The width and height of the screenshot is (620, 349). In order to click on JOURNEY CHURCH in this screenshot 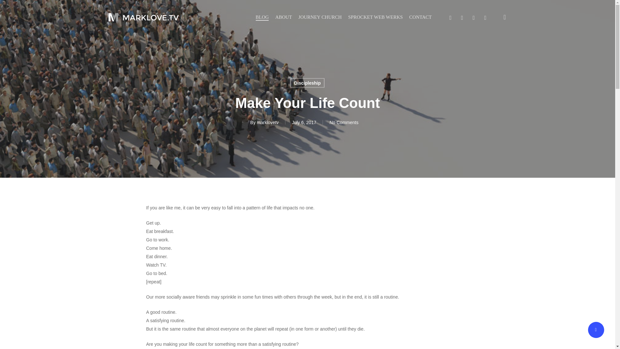, I will do `click(320, 17)`.